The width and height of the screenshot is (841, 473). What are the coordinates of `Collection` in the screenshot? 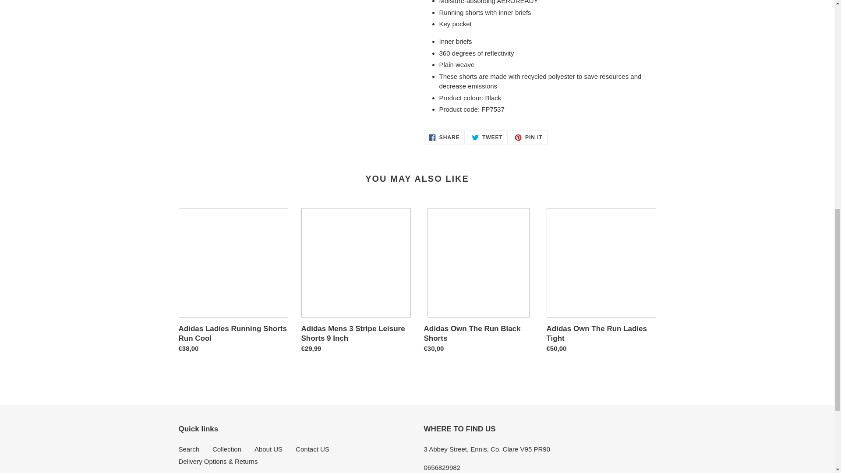 It's located at (269, 449).